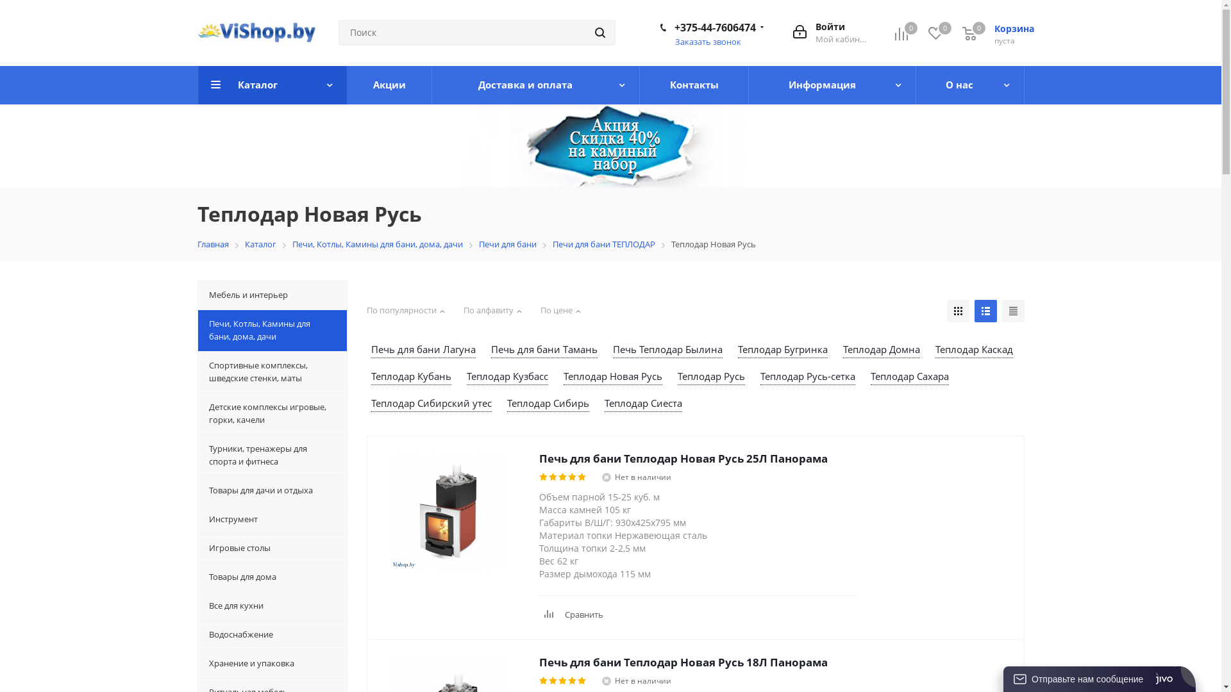 This screenshot has width=1231, height=692. What do you see at coordinates (4, 4) in the screenshot?
I see `Y` at bounding box center [4, 4].